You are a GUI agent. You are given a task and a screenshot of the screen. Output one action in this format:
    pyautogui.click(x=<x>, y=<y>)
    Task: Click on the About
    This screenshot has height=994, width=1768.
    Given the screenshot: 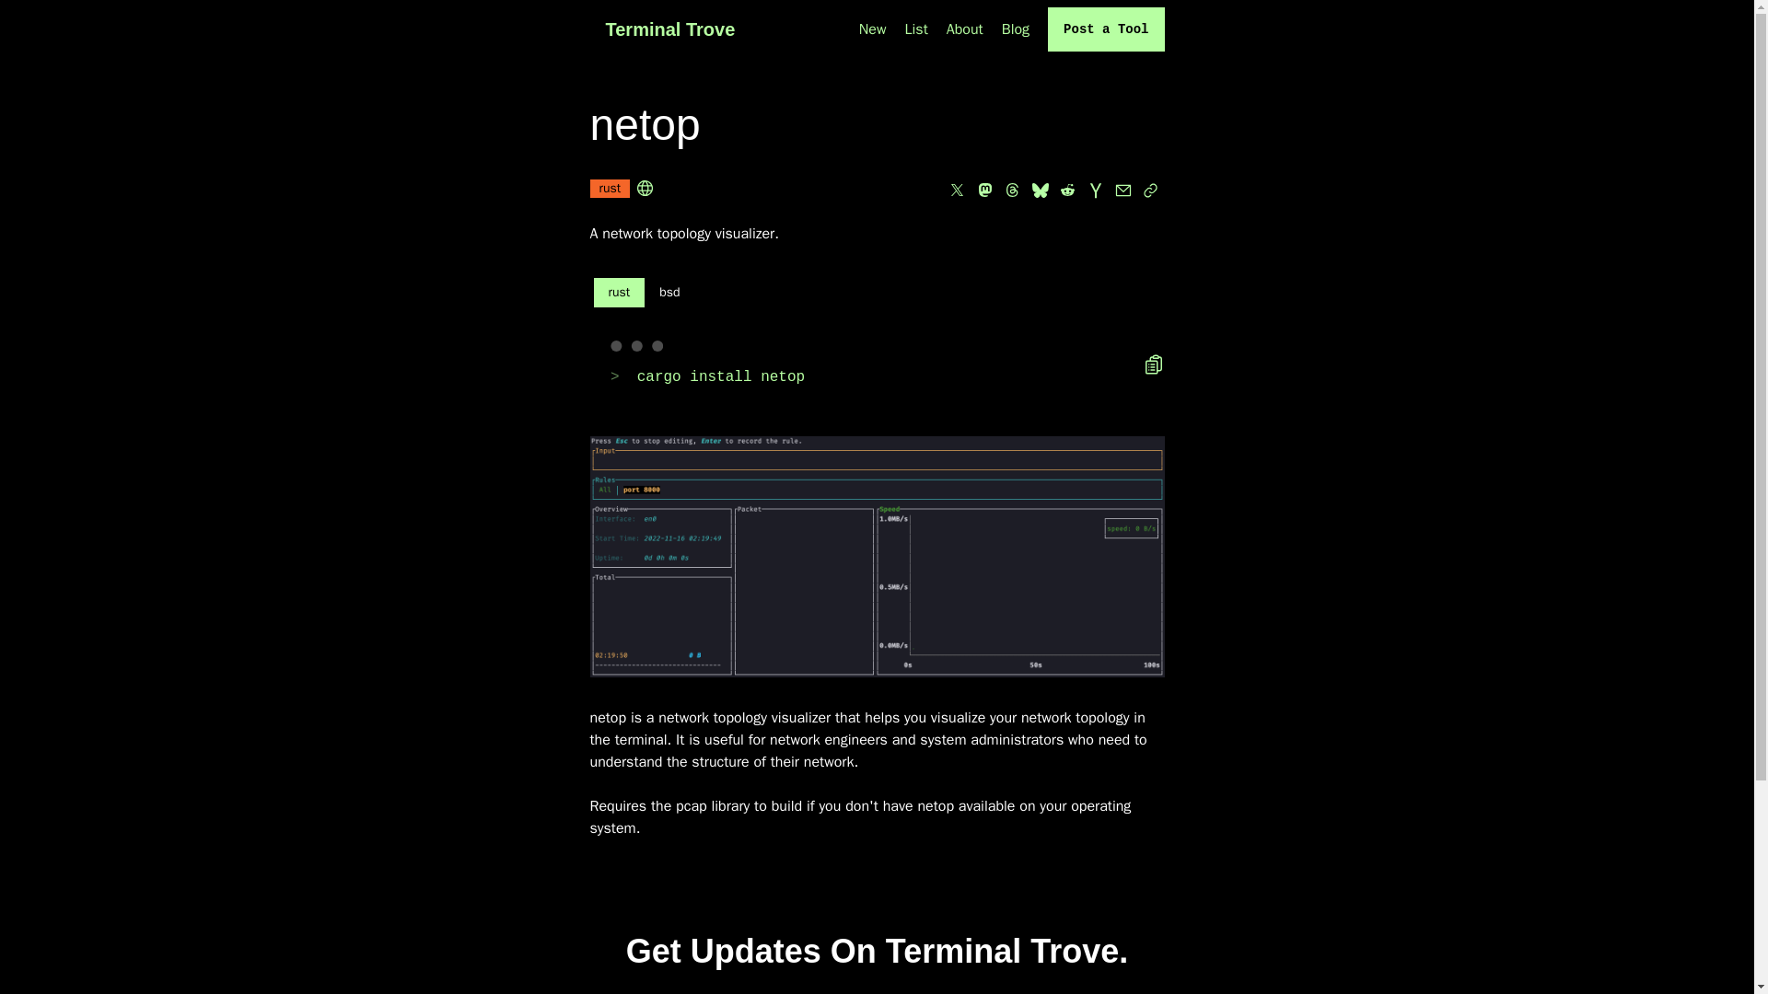 What is the action you would take?
    pyautogui.click(x=964, y=29)
    